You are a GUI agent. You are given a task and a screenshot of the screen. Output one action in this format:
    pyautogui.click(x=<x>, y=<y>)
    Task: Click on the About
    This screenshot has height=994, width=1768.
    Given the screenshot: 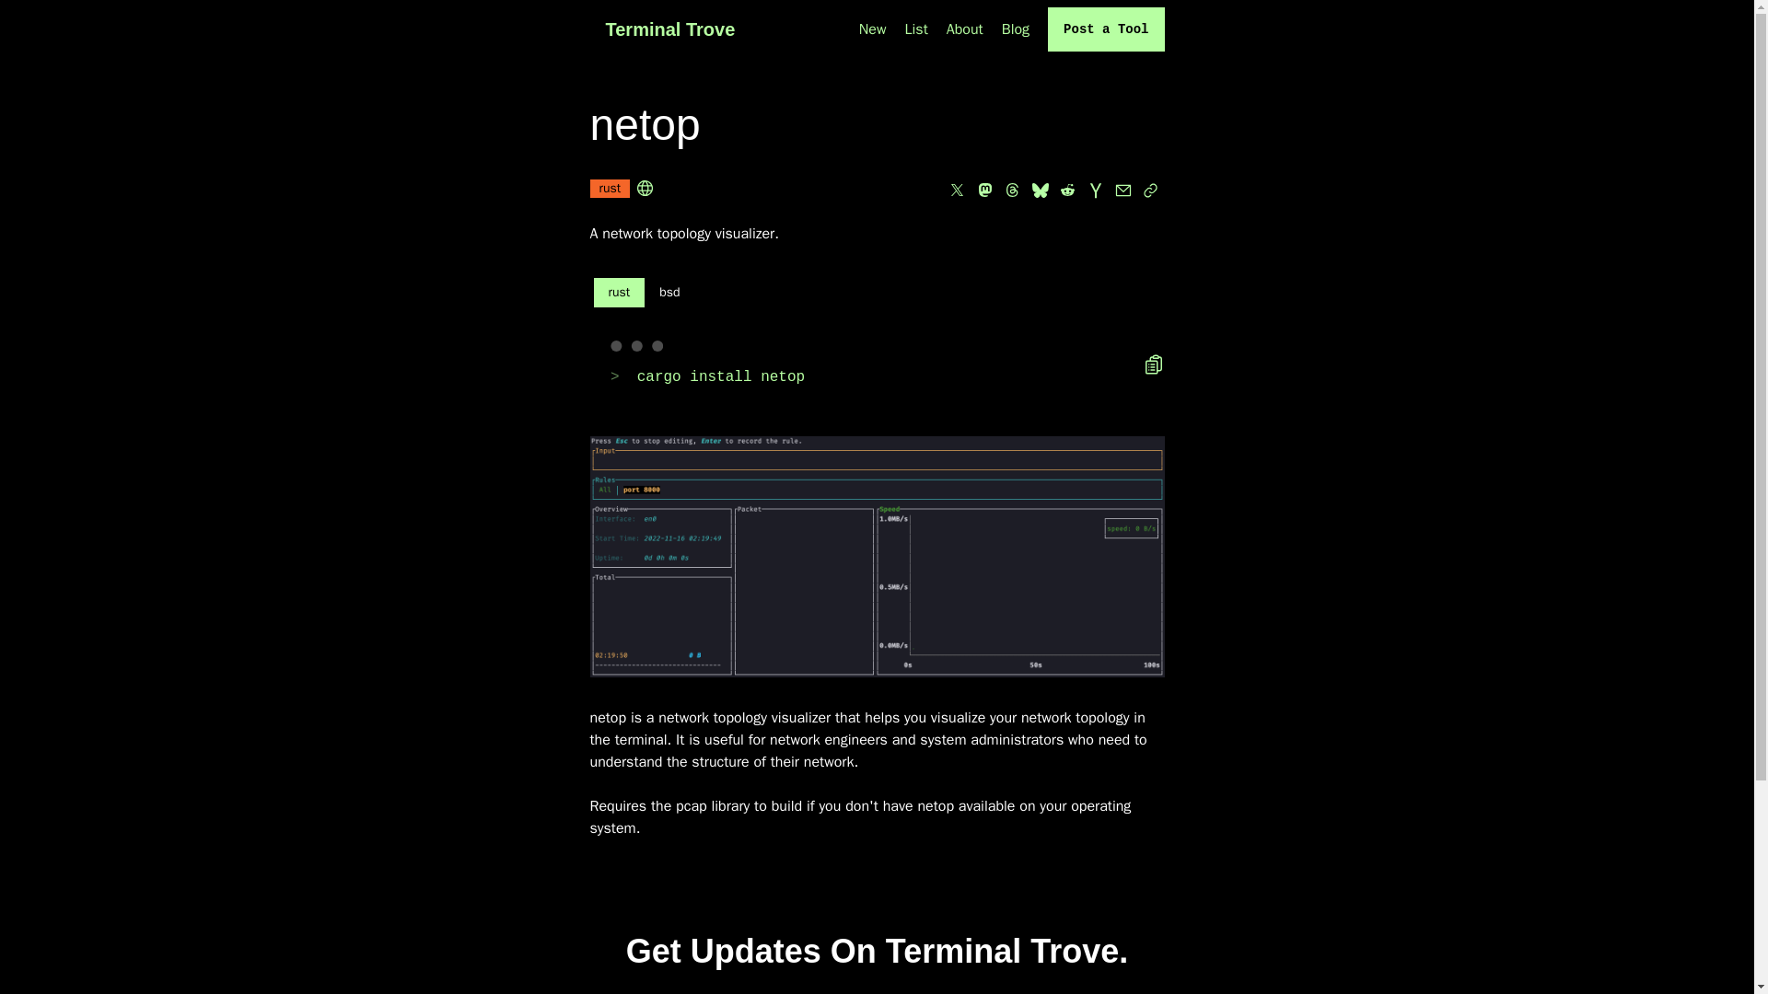 What is the action you would take?
    pyautogui.click(x=964, y=29)
    